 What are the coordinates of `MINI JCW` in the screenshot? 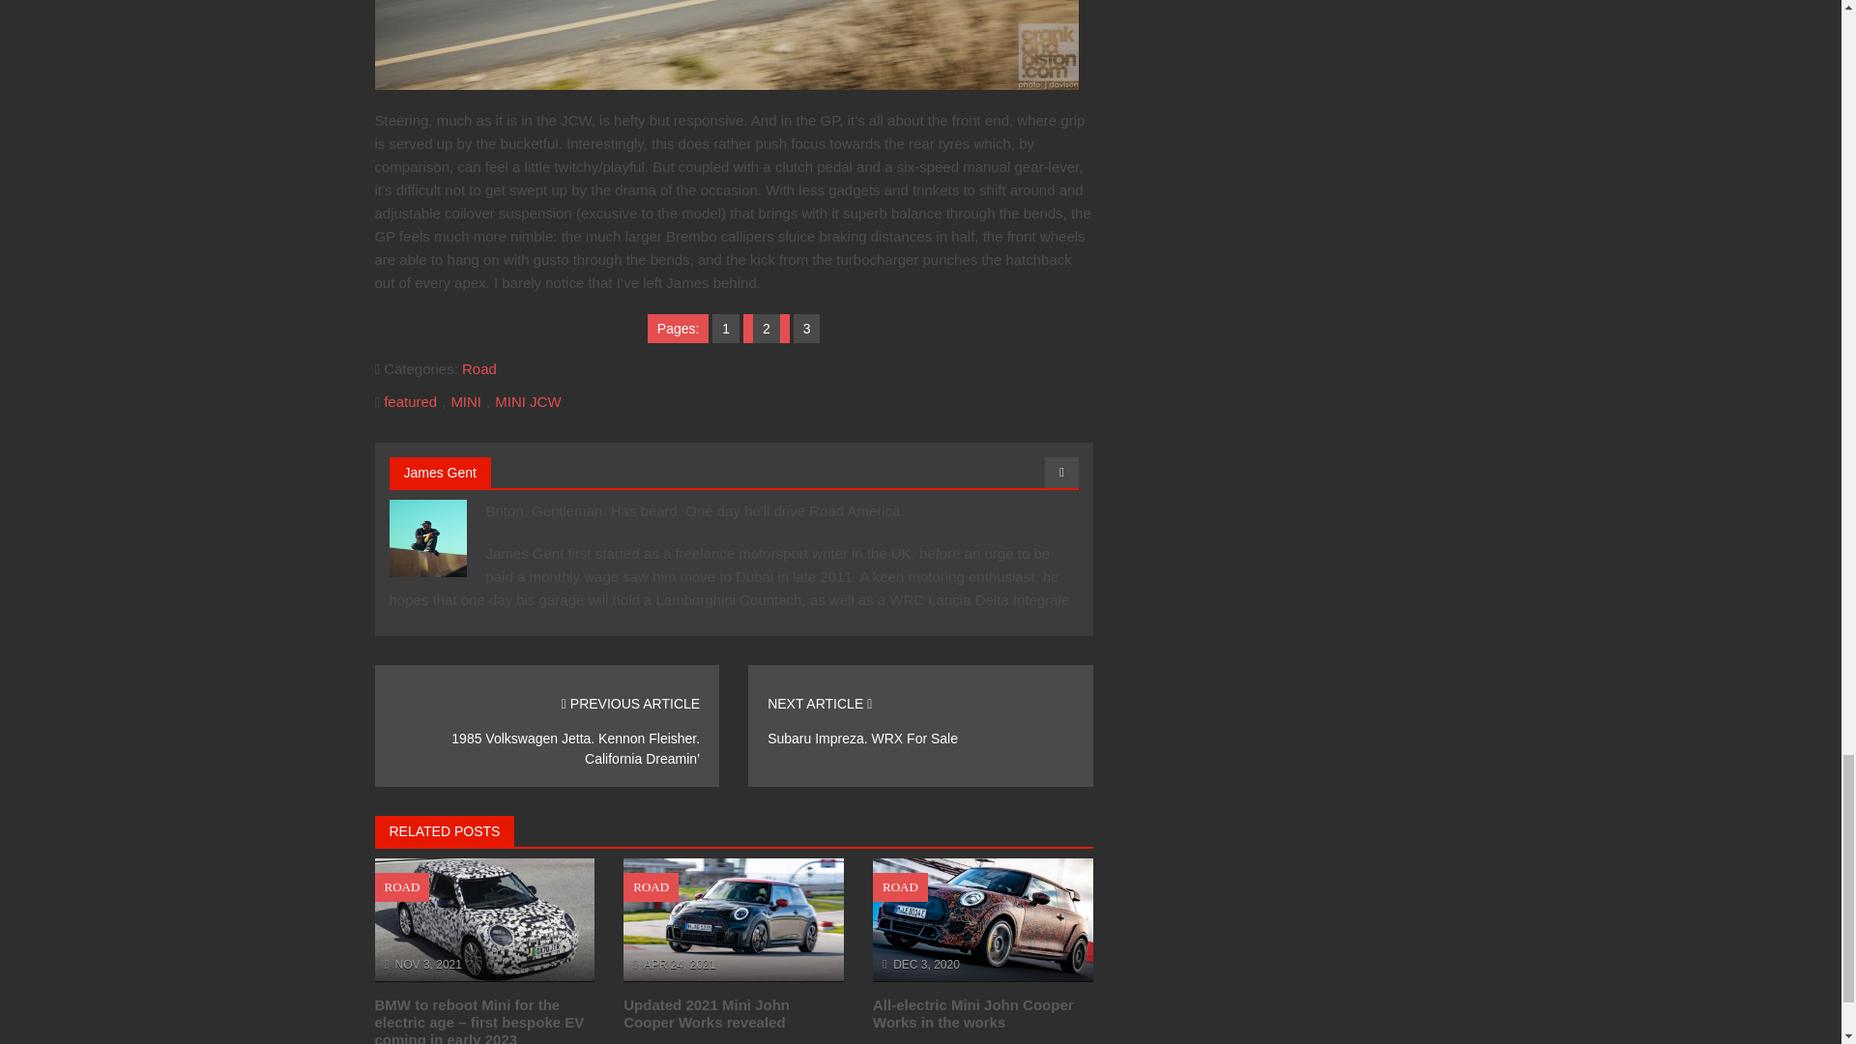 It's located at (528, 402).